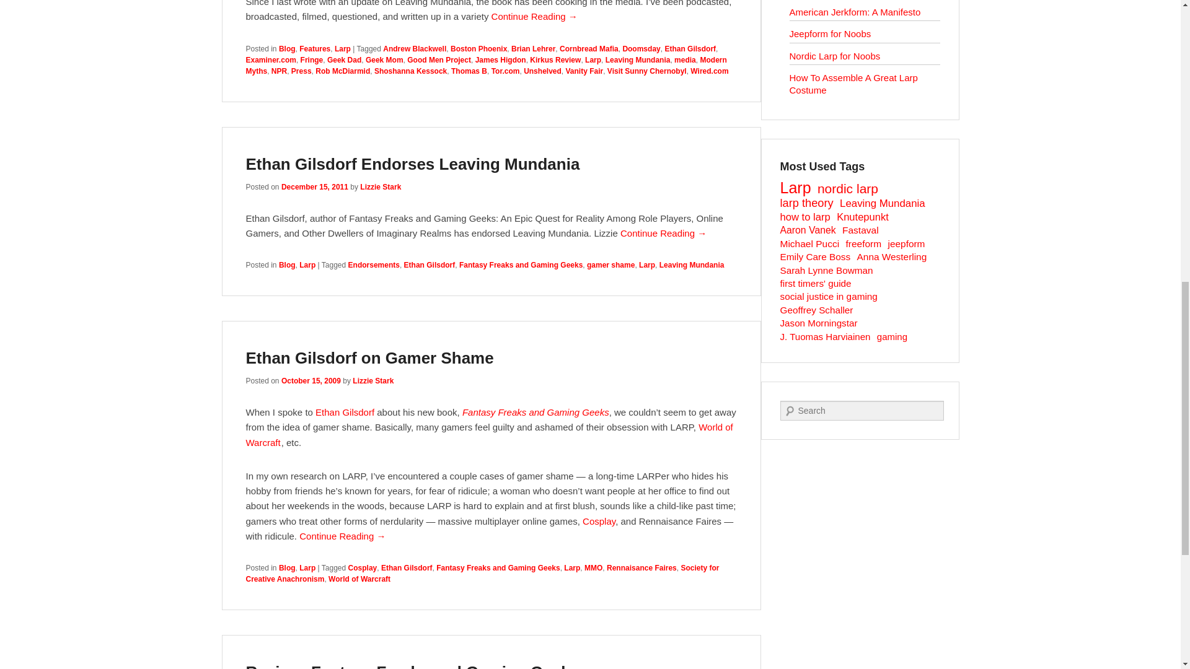 The image size is (1190, 669). What do you see at coordinates (369, 357) in the screenshot?
I see `Permalink to Ethan Gilsdorf on Gamer Shame` at bounding box center [369, 357].